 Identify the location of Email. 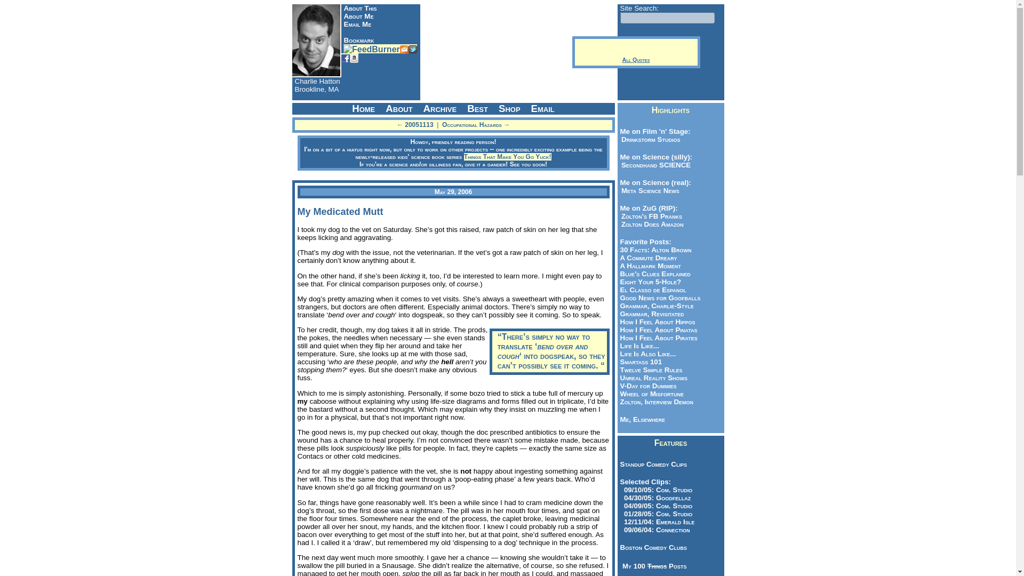
(404, 49).